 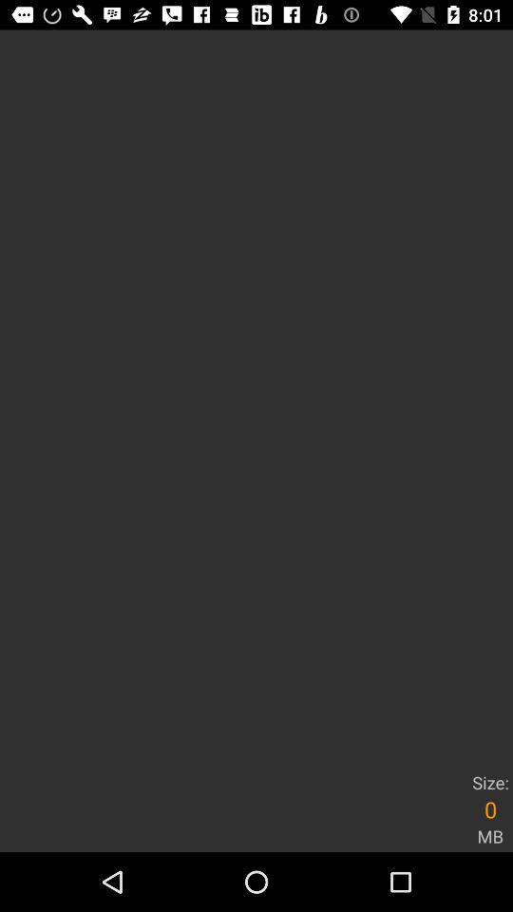 I want to click on turn on the item above size:, so click(x=256, y=398).